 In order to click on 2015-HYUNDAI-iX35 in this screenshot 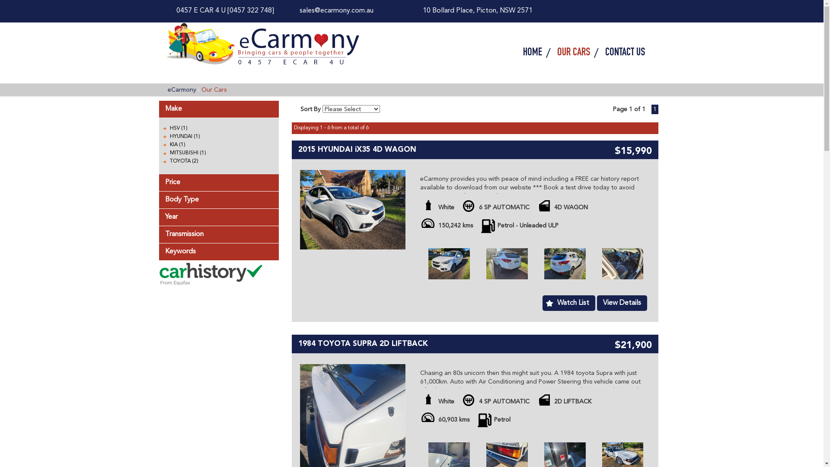, I will do `click(449, 264)`.